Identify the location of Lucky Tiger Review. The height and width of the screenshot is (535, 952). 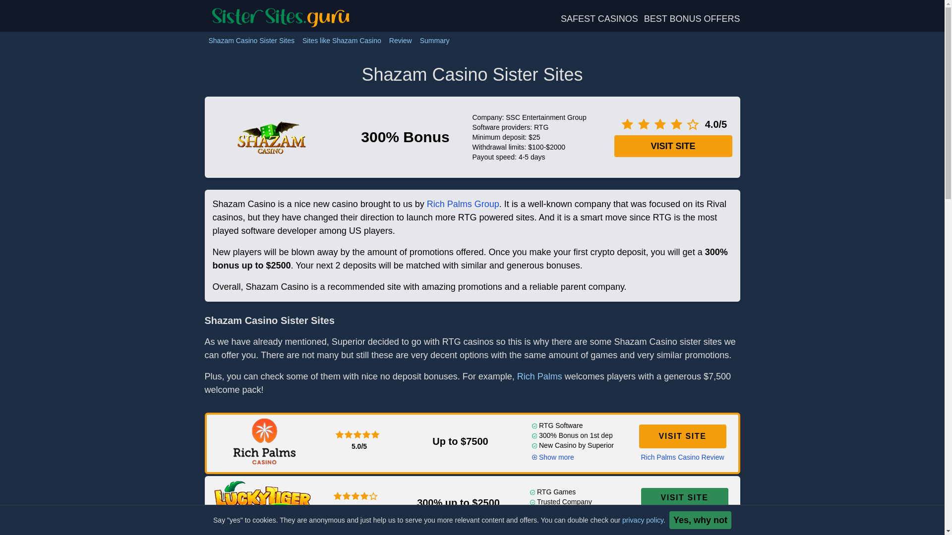
(684, 516).